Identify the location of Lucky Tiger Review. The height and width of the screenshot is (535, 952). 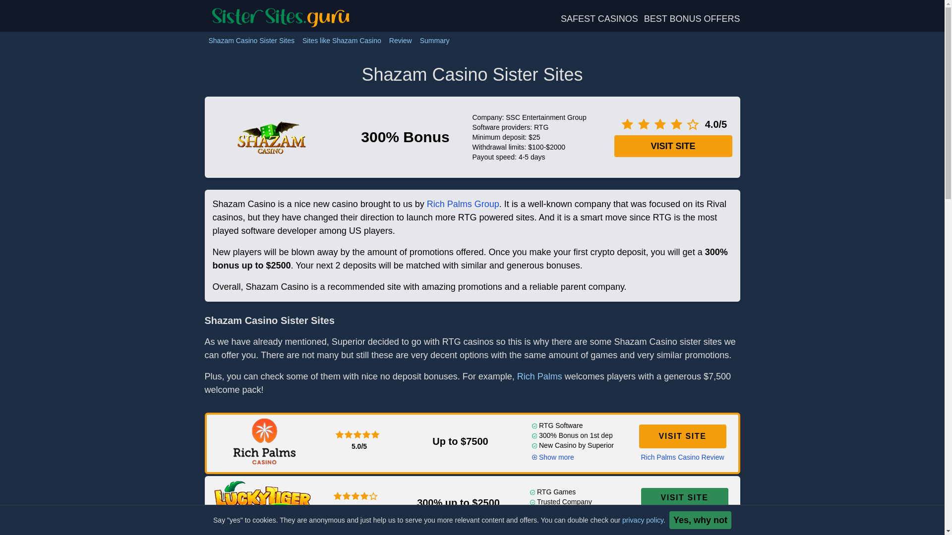
(684, 516).